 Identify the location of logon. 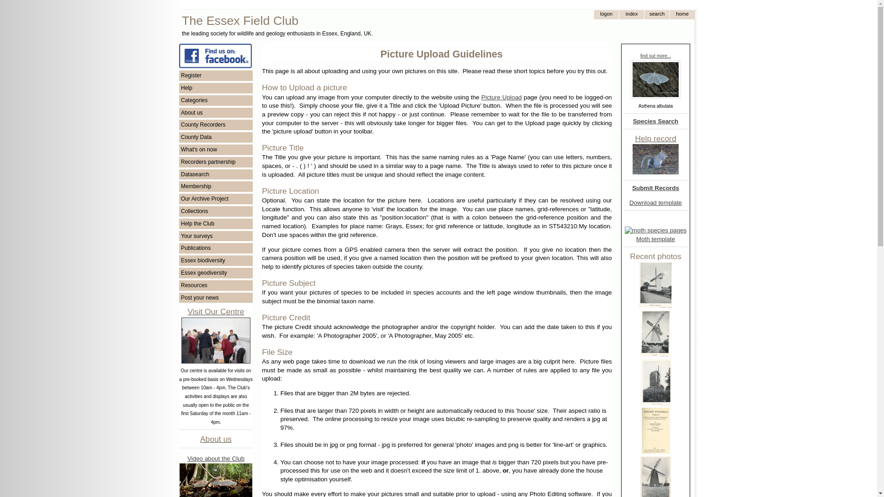
(606, 15).